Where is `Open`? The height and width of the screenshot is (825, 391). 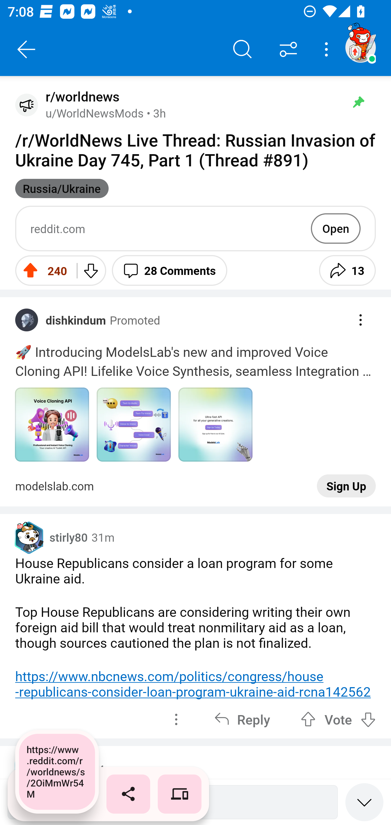
Open is located at coordinates (336, 229).